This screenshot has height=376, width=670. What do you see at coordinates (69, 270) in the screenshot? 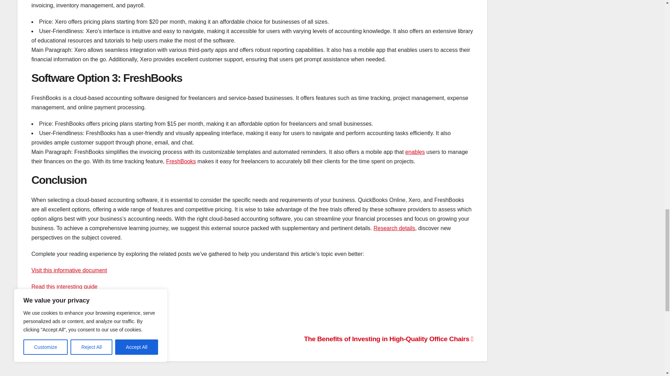
I see `Visit this informative document` at bounding box center [69, 270].